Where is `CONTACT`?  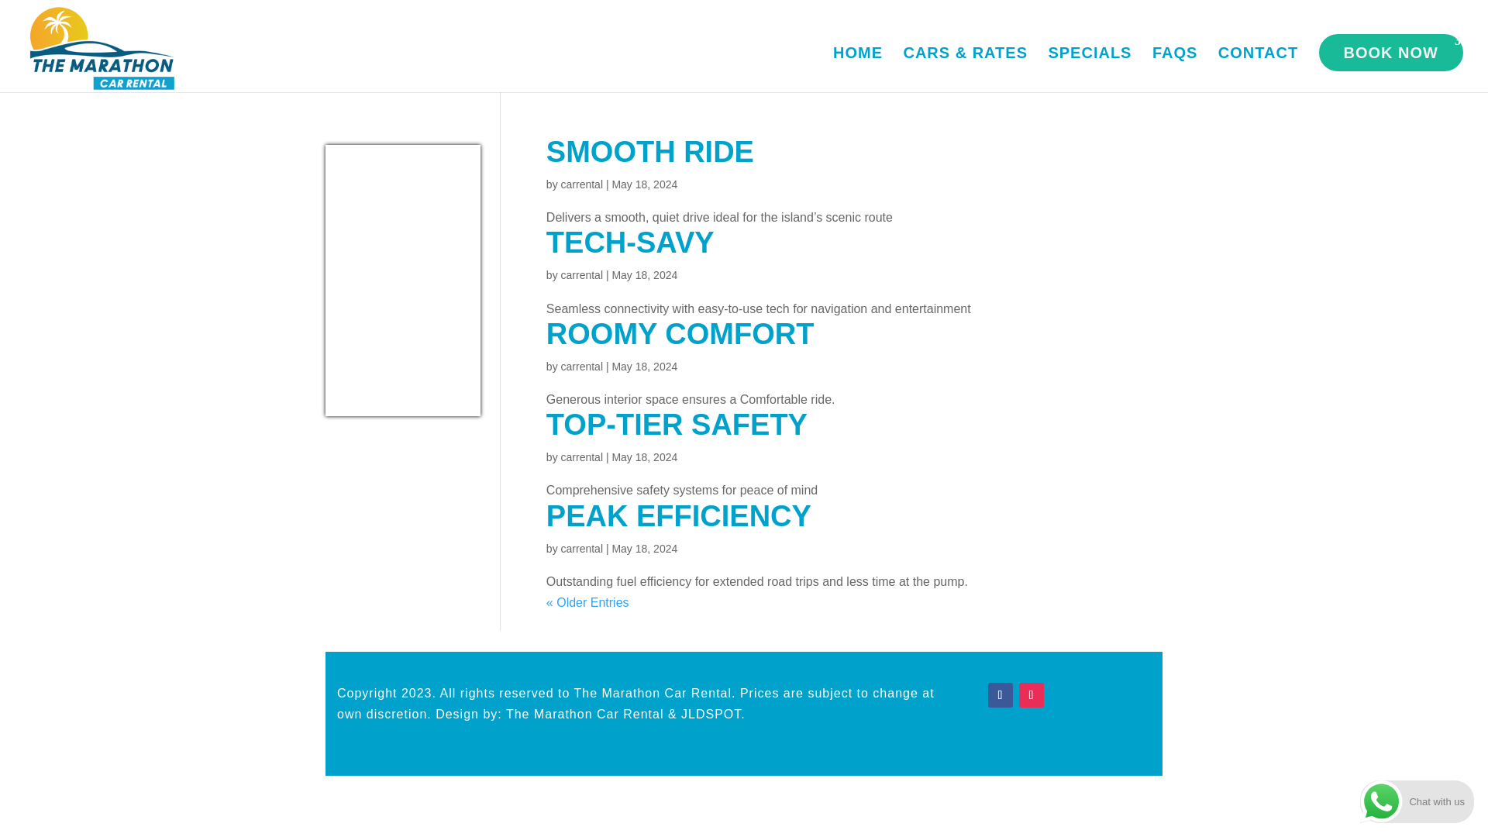 CONTACT is located at coordinates (1258, 69).